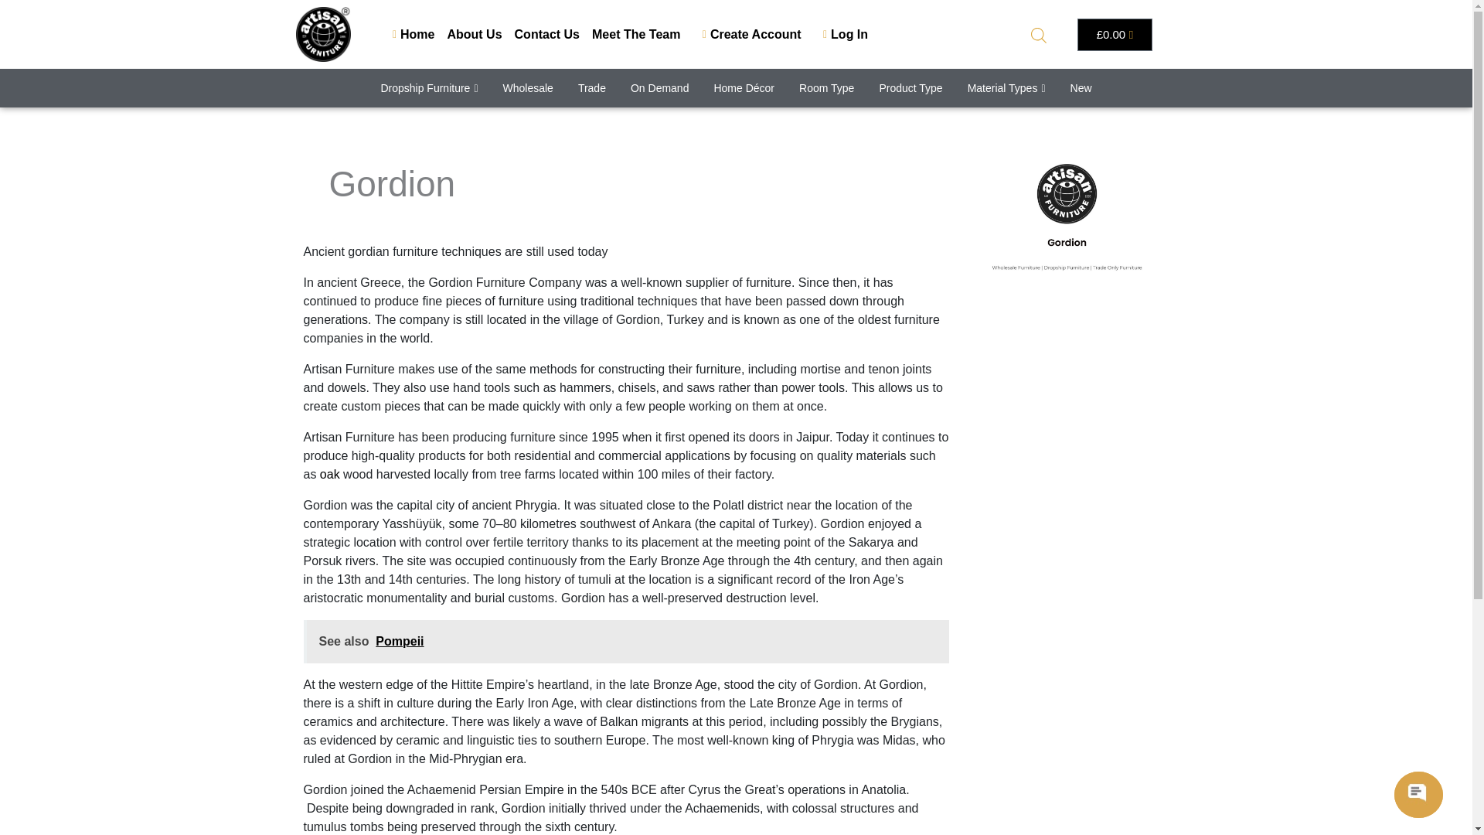 The height and width of the screenshot is (835, 1484). What do you see at coordinates (826, 88) in the screenshot?
I see `Room Type` at bounding box center [826, 88].